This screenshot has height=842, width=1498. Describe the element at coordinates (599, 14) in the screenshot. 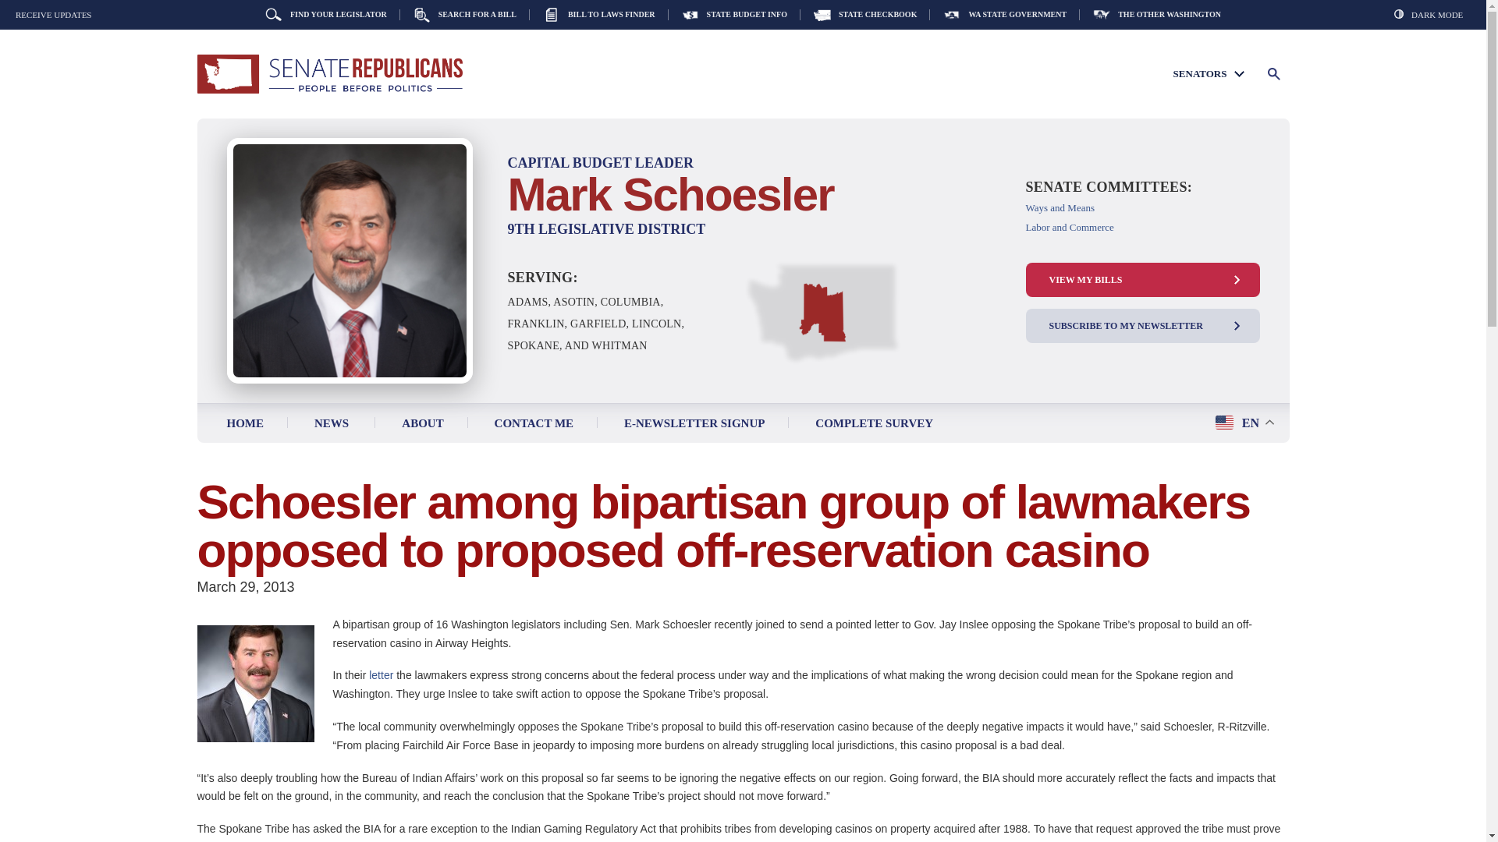

I see `BILL TO LAWS FINDER` at that location.